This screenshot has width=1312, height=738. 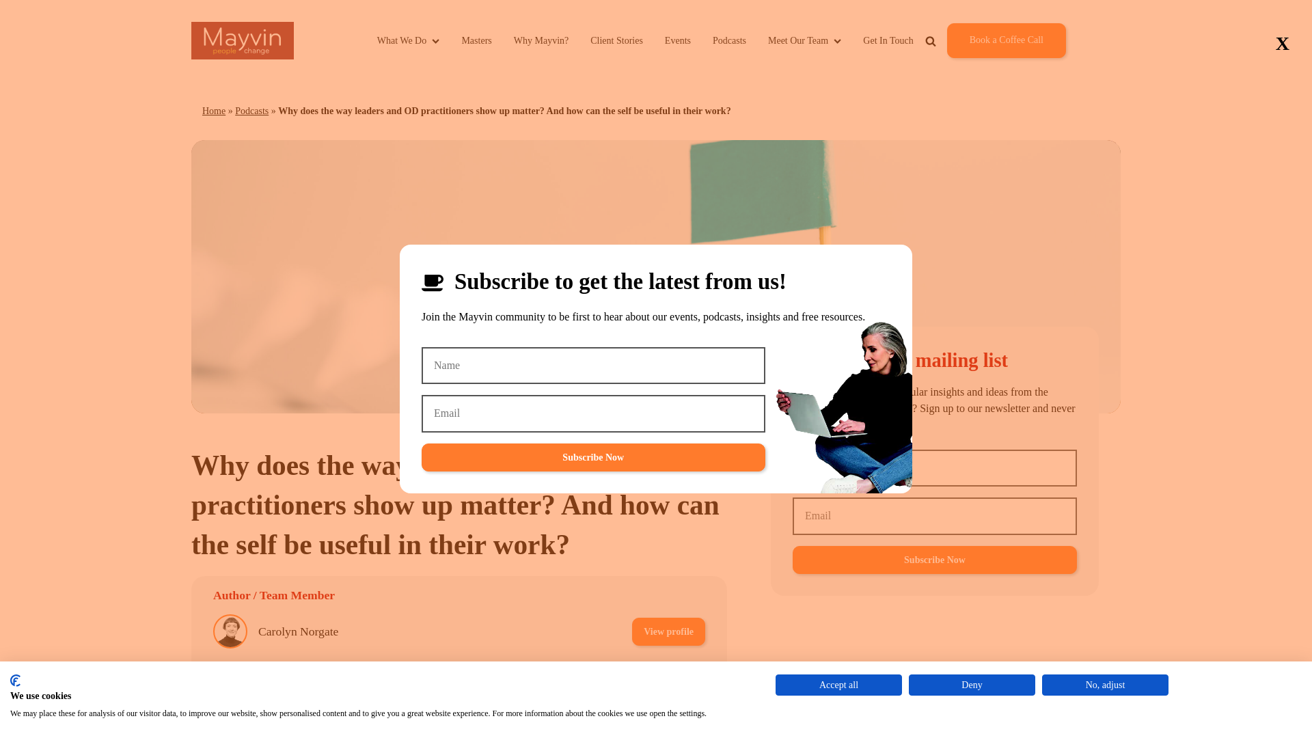 I want to click on Subscribe Now, so click(x=935, y=560).